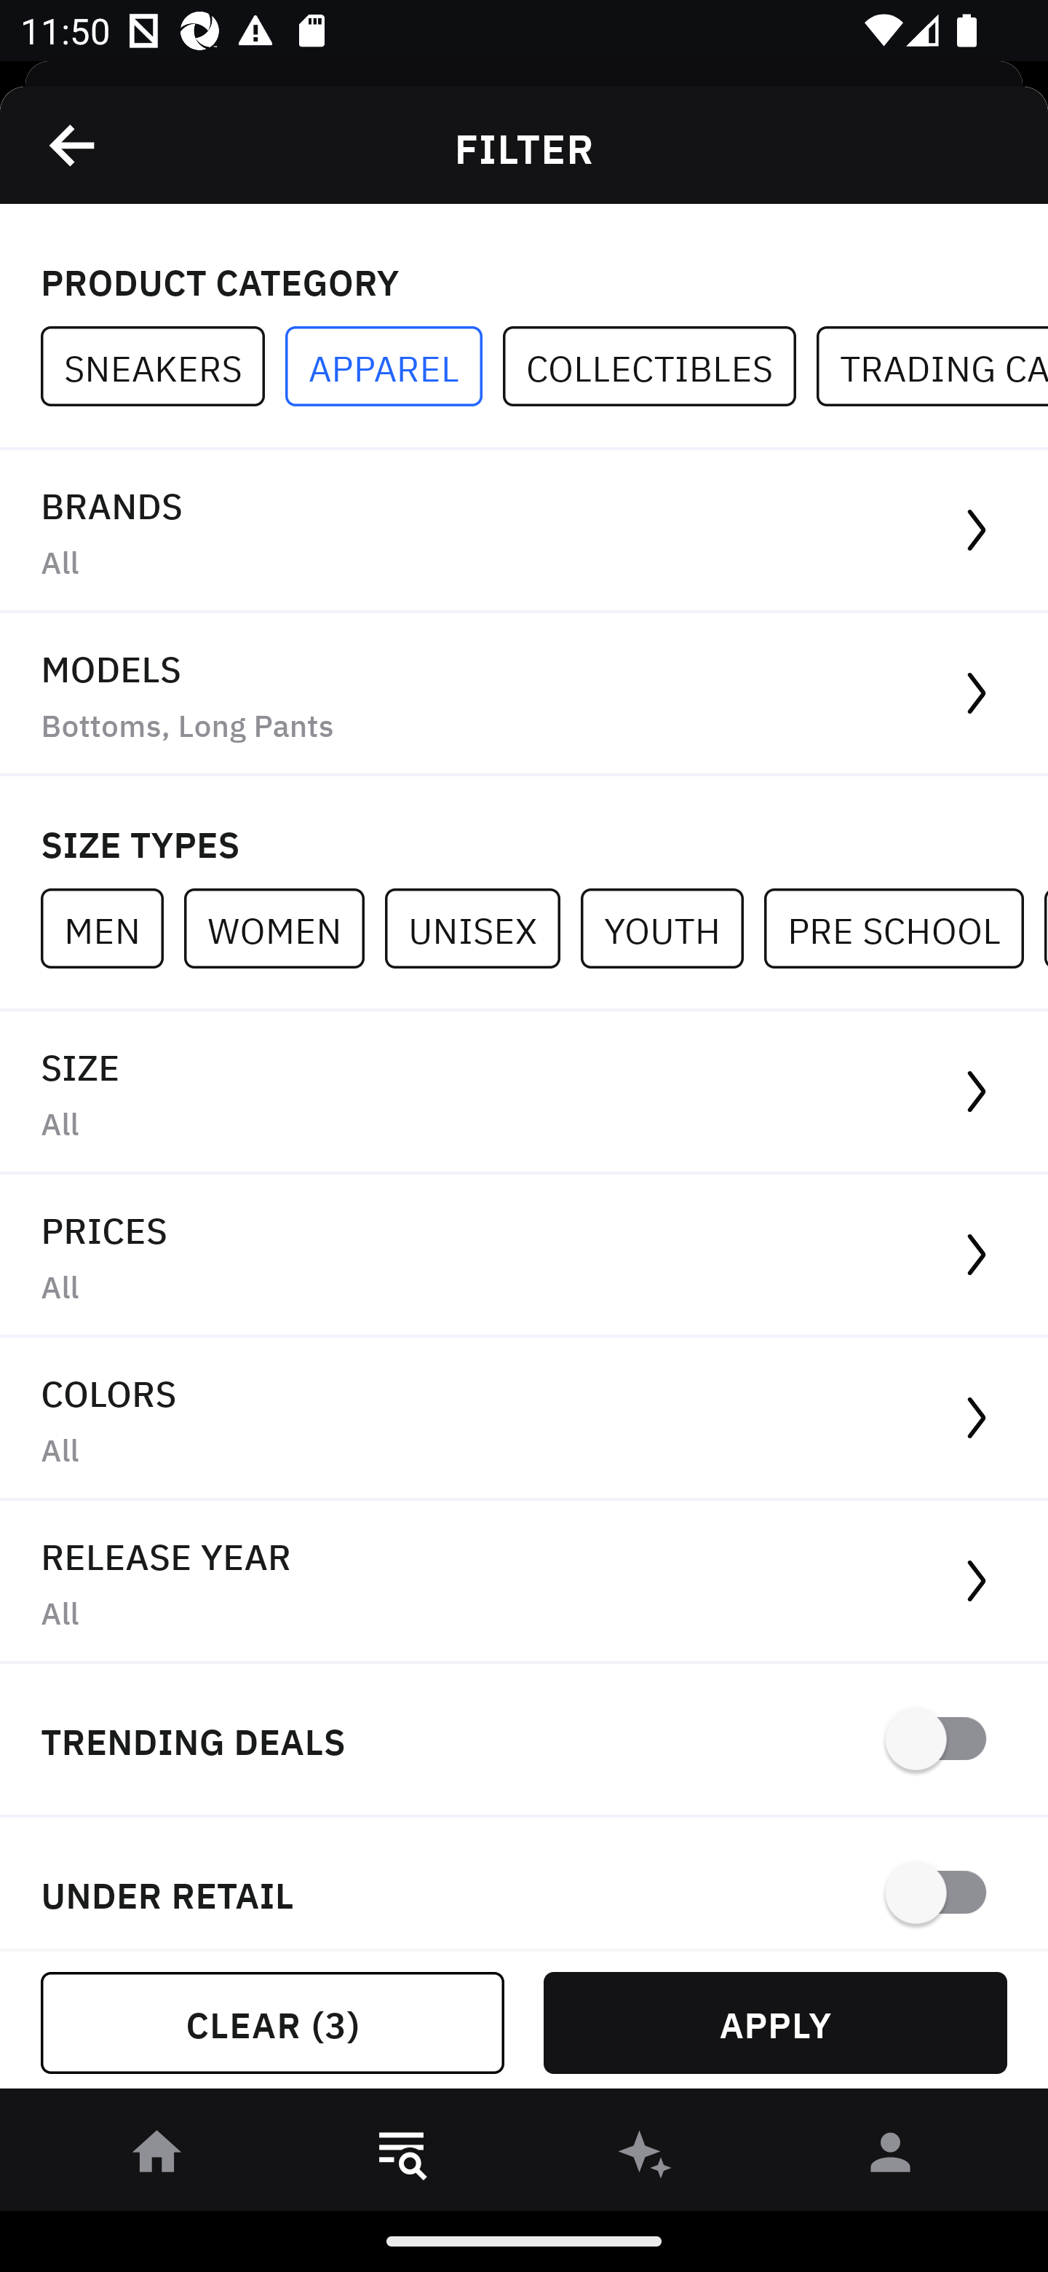 This screenshot has height=2272, width=1048. Describe the element at coordinates (163, 367) in the screenshot. I see `SNEAKERS` at that location.